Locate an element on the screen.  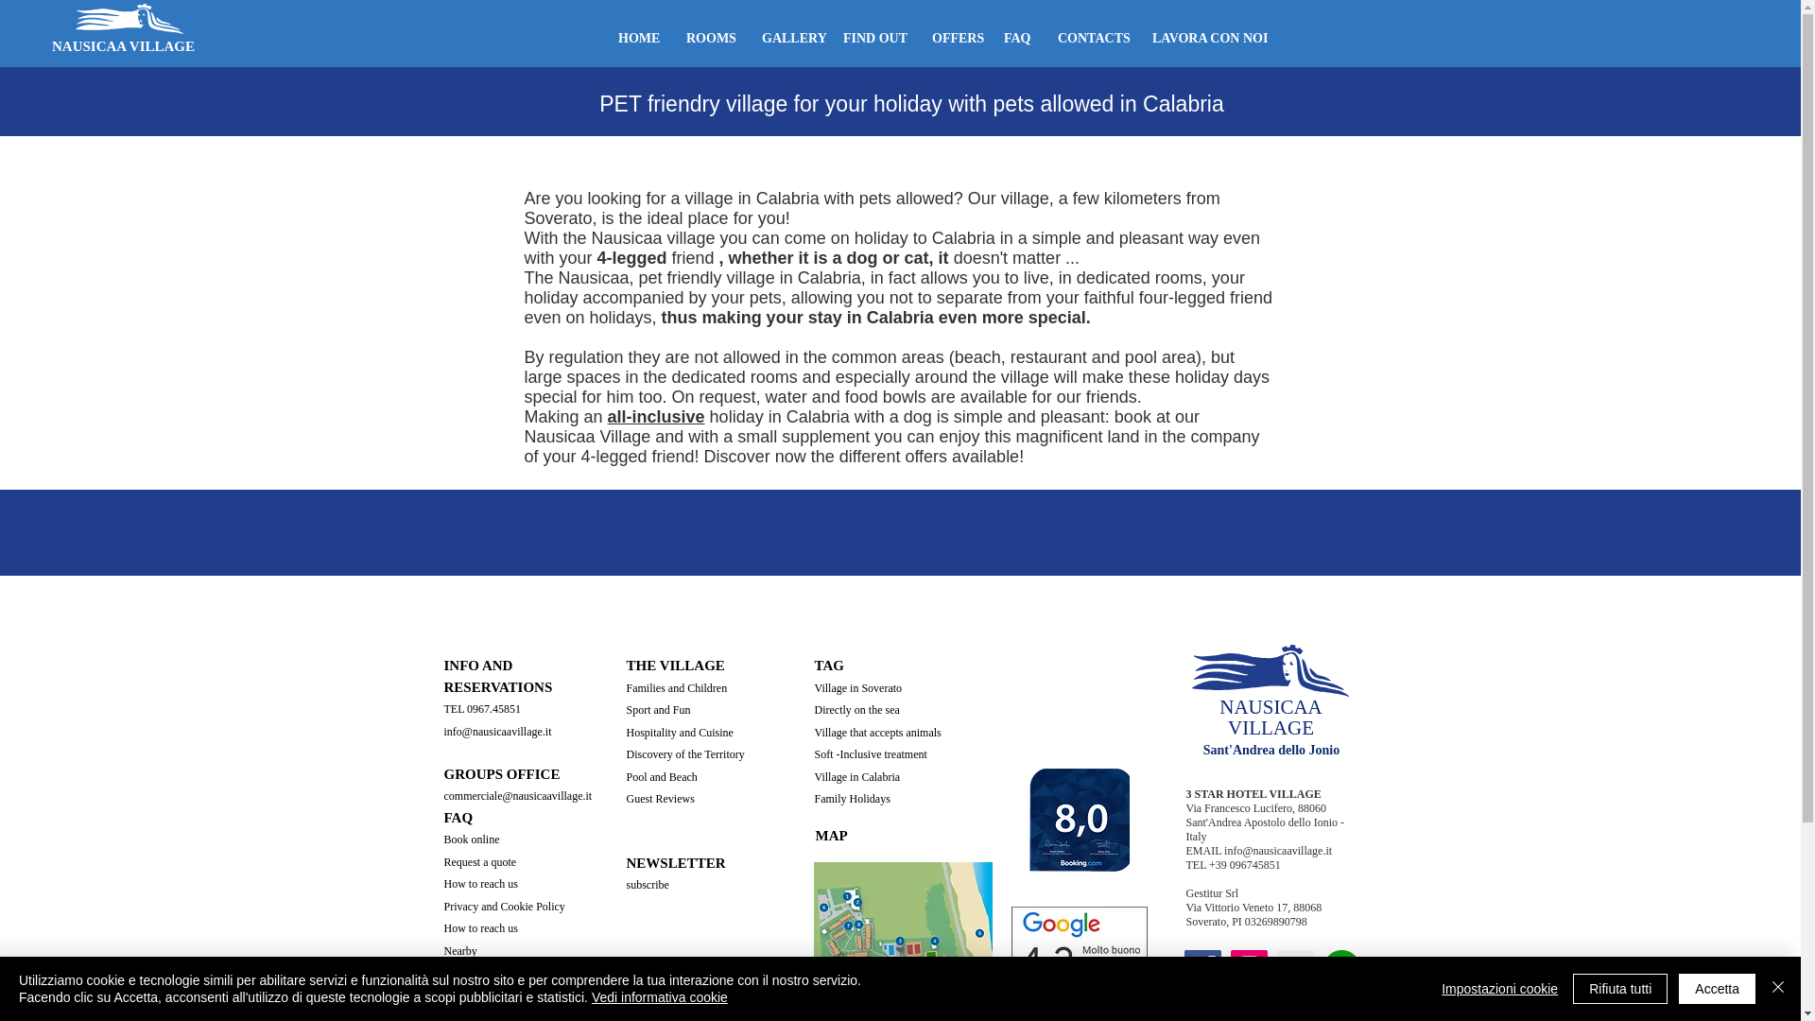
NAUSICAA VILLAGE is located at coordinates (141, 45).